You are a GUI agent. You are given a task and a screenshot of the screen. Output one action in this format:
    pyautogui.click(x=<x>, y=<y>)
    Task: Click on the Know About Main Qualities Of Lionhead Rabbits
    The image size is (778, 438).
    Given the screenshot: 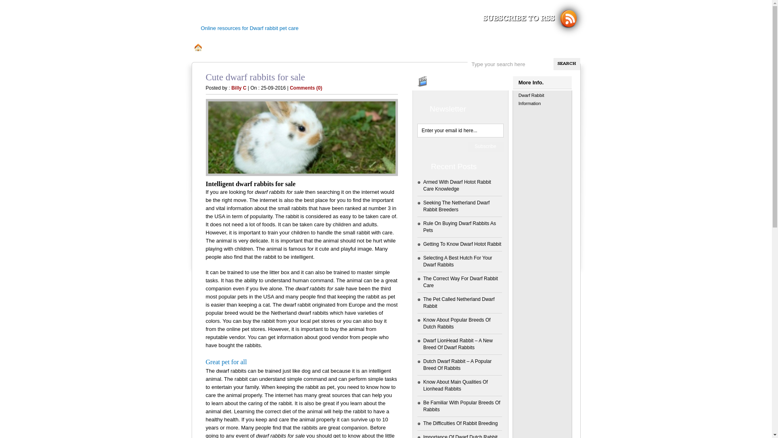 What is the action you would take?
    pyautogui.click(x=455, y=385)
    